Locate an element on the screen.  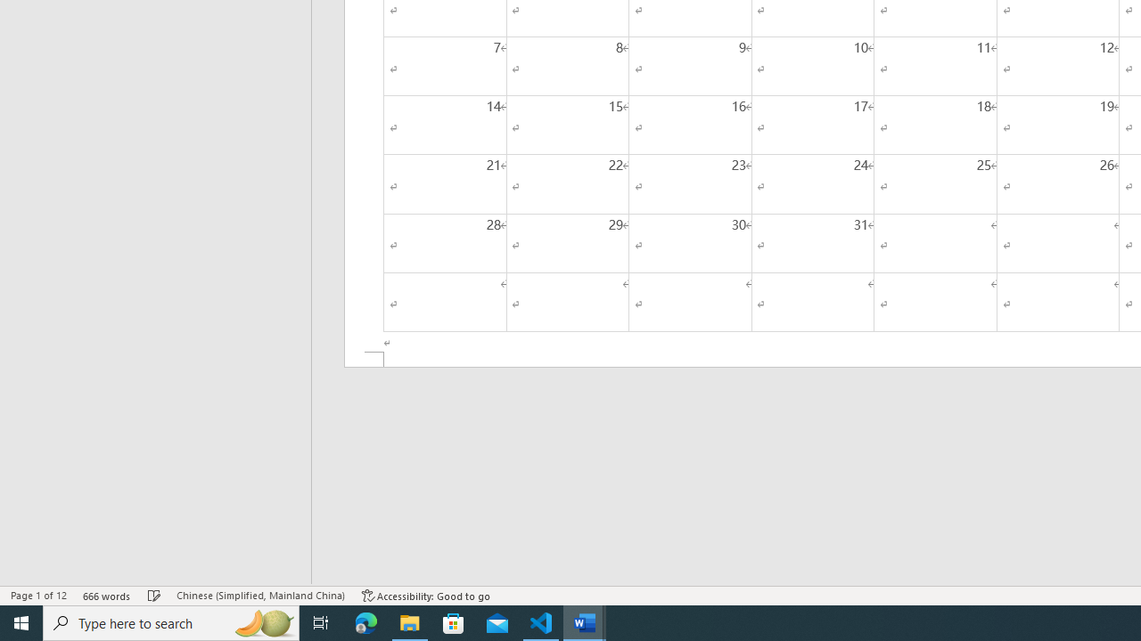
Word Count 666 words is located at coordinates (107, 595).